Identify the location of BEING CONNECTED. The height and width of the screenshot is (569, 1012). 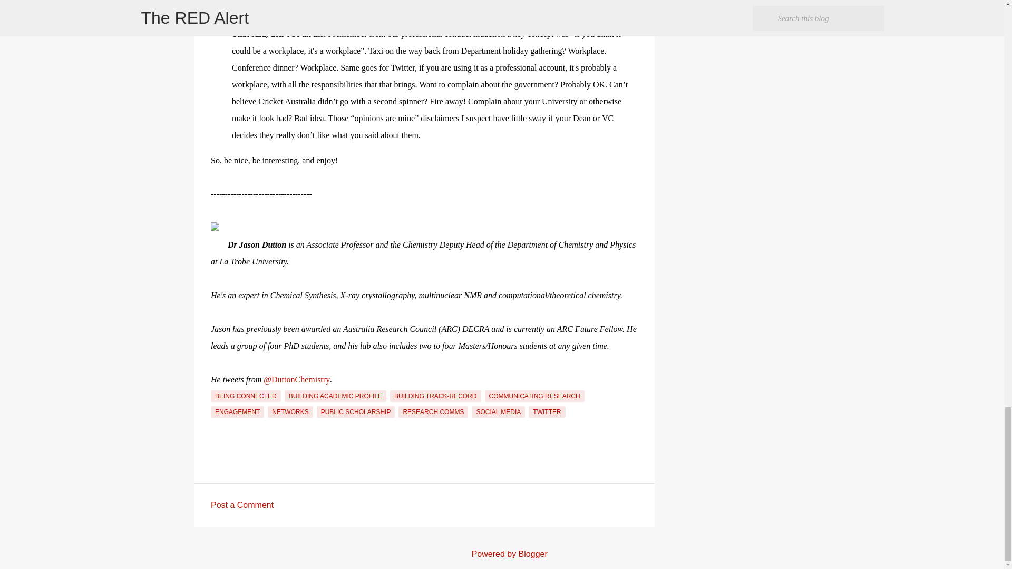
(246, 396).